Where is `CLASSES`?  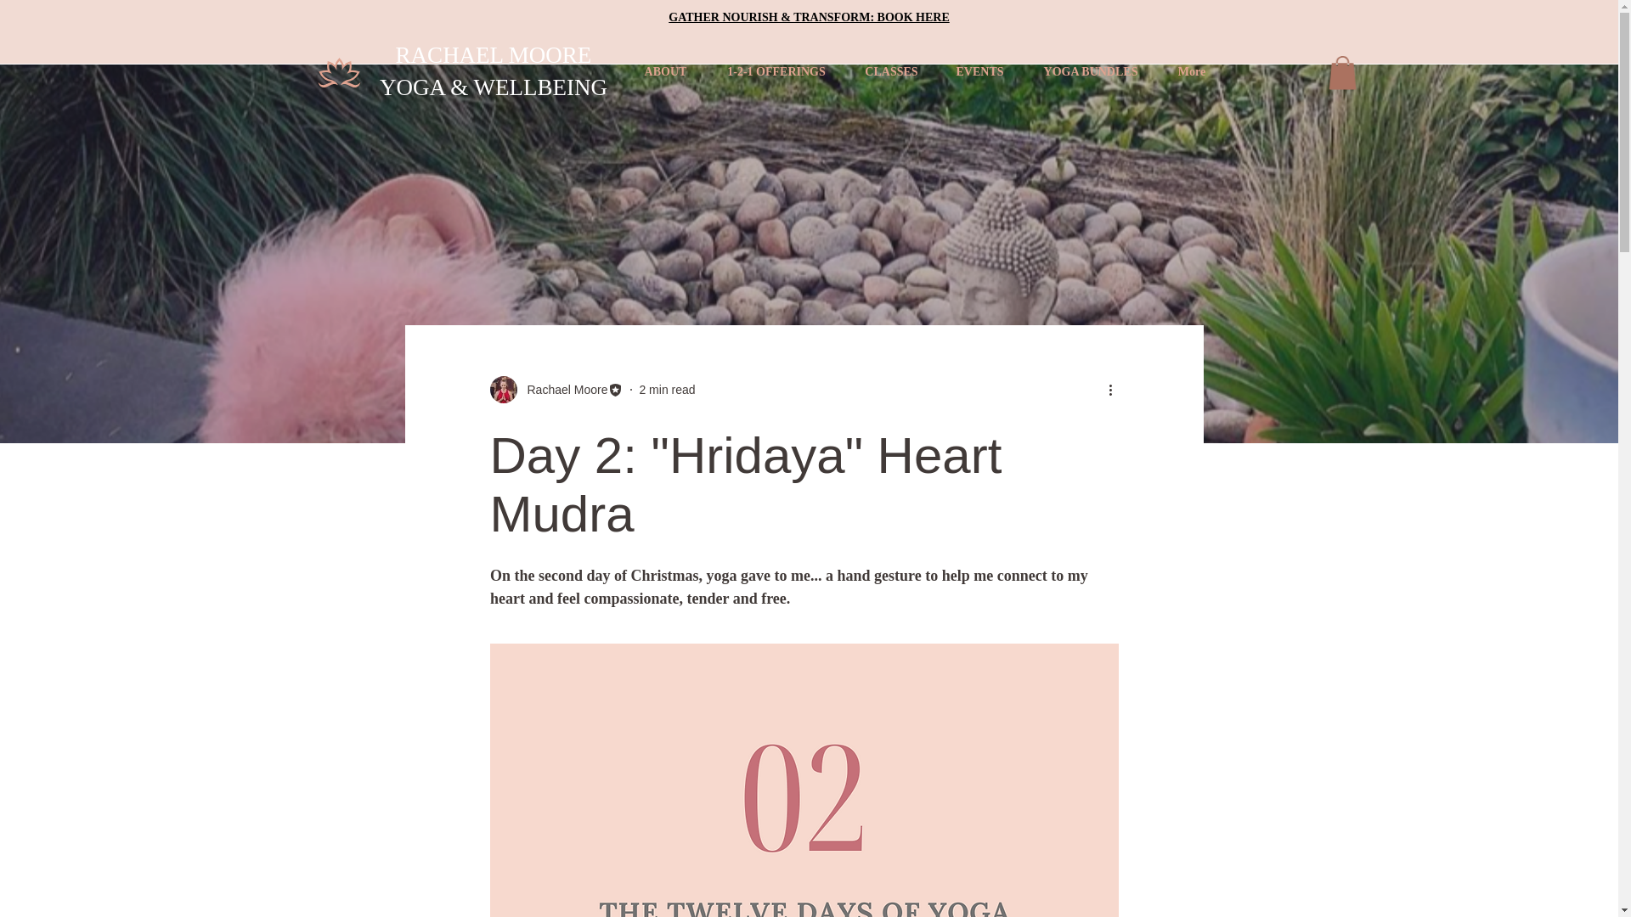 CLASSES is located at coordinates (891, 72).